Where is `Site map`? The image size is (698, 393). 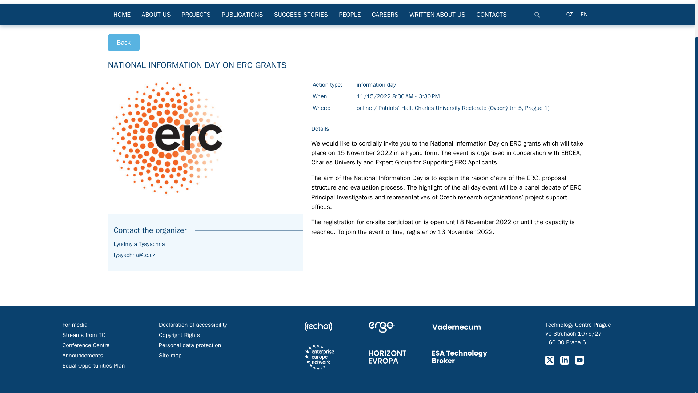 Site map is located at coordinates (170, 355).